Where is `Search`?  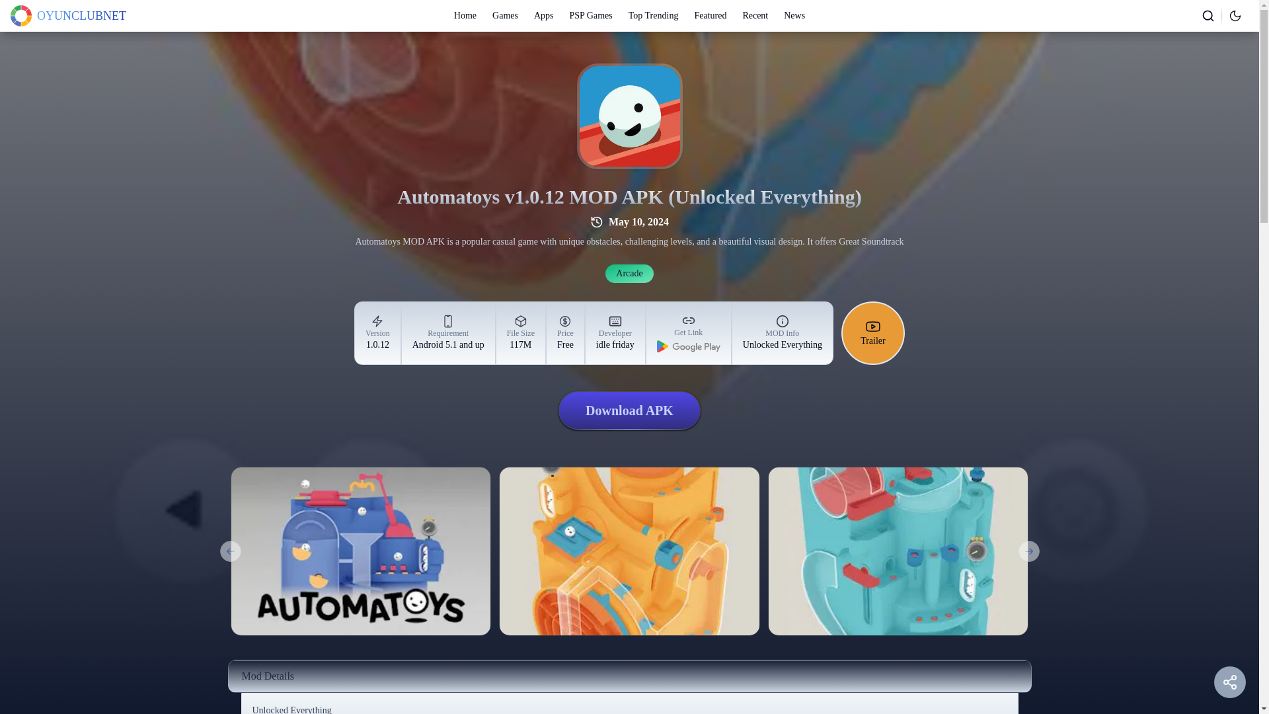 Search is located at coordinates (1208, 15).